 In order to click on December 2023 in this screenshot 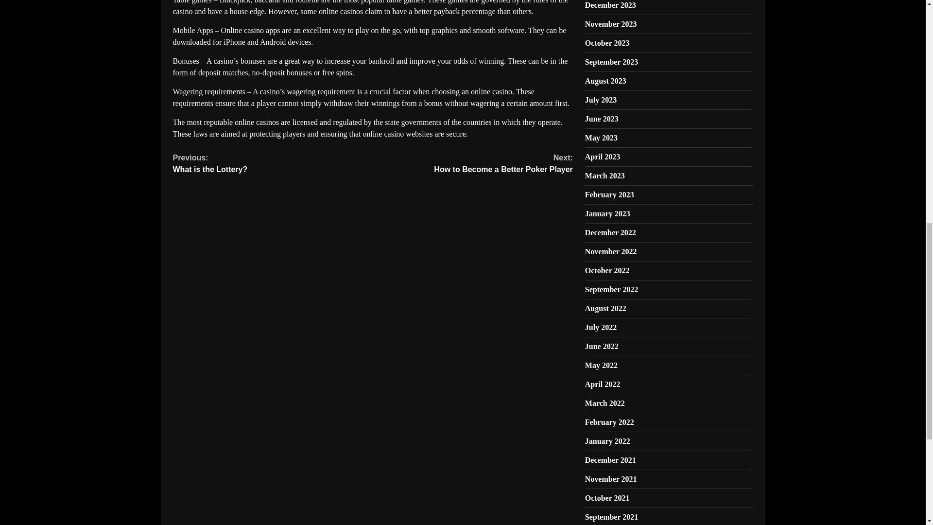, I will do `click(609, 194)`.